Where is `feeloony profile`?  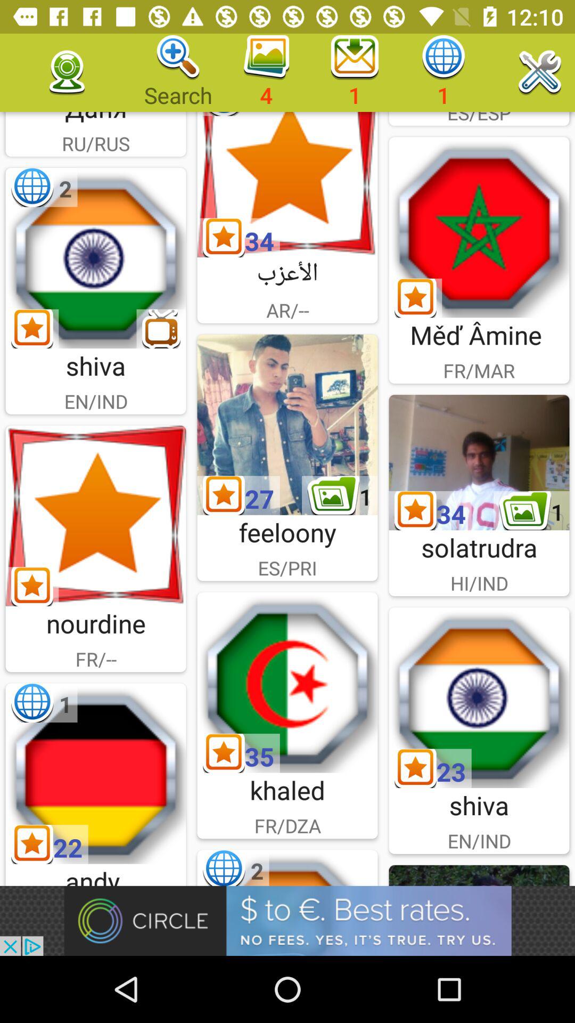 feeloony profile is located at coordinates (287, 424).